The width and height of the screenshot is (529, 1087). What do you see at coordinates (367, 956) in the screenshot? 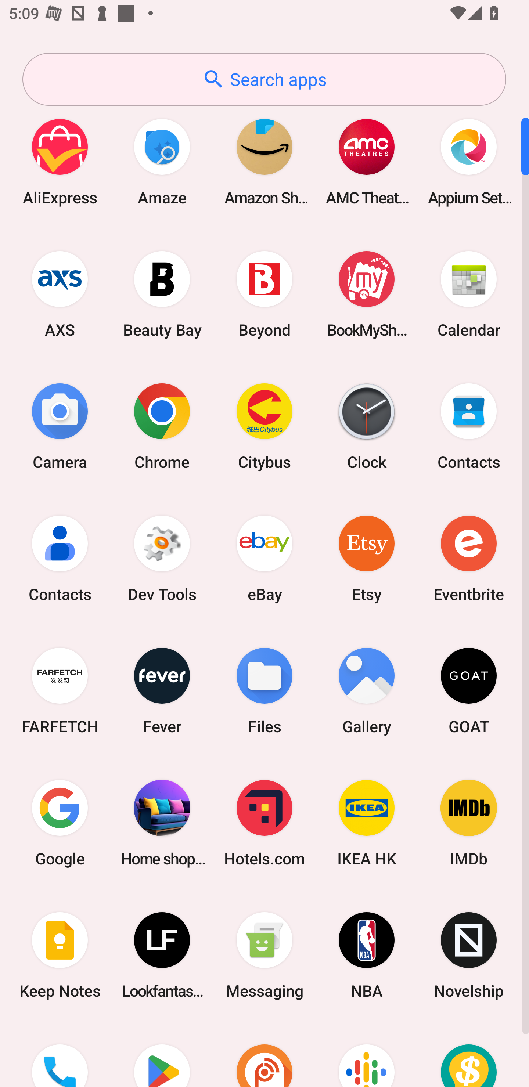
I see `NBA` at bounding box center [367, 956].